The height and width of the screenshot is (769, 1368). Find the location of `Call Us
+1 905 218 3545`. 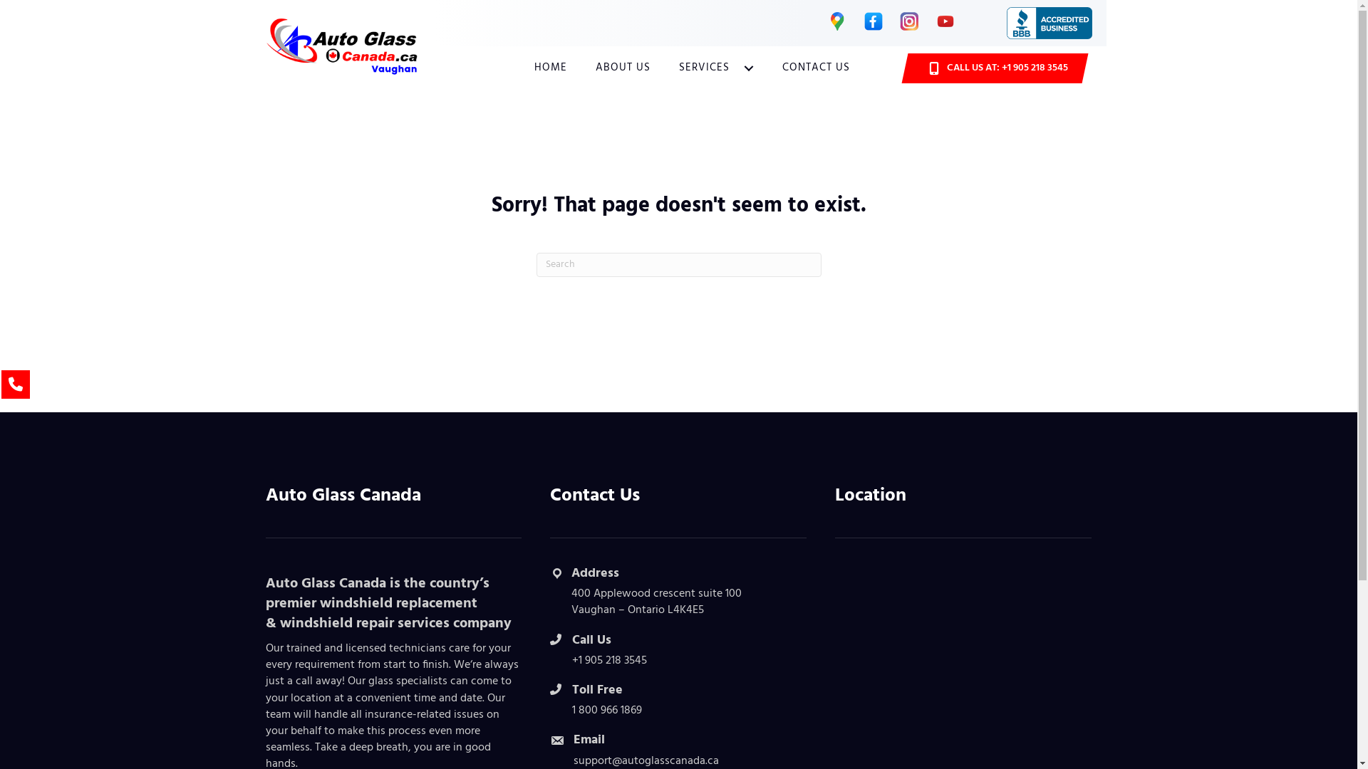

Call Us
+1 905 218 3545 is located at coordinates (678, 652).